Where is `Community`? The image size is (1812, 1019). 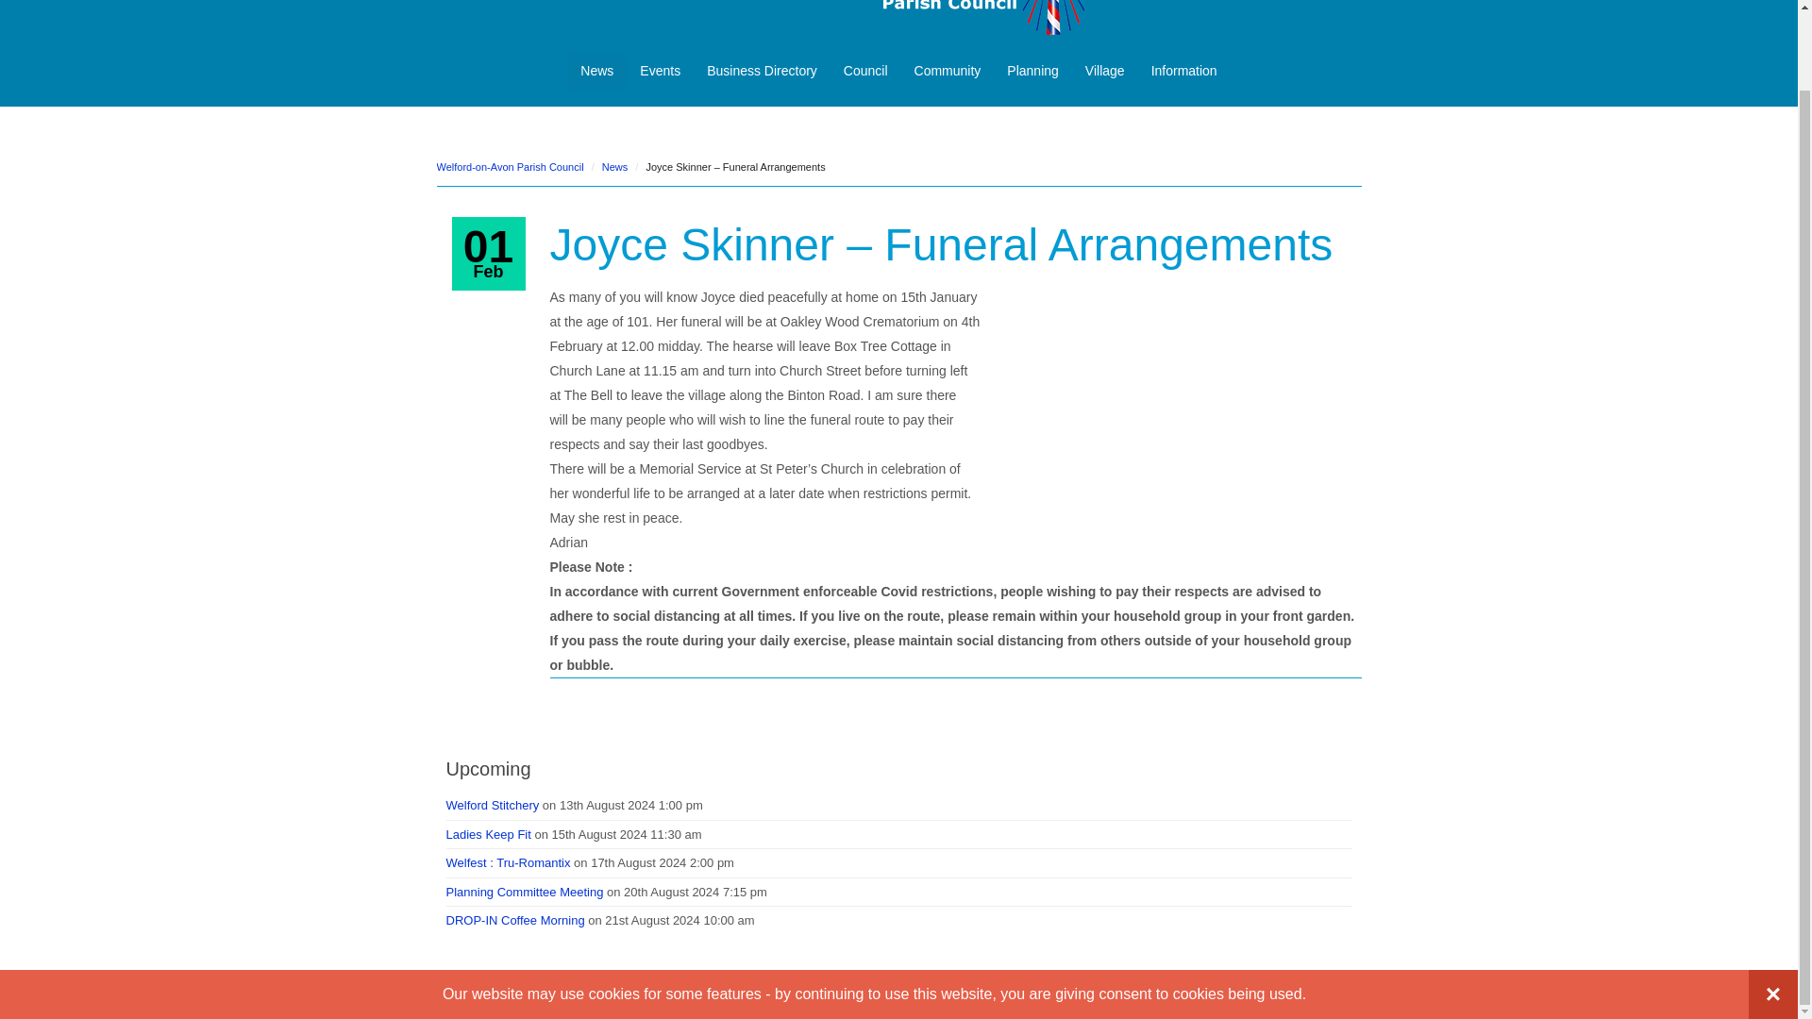 Community is located at coordinates (948, 70).